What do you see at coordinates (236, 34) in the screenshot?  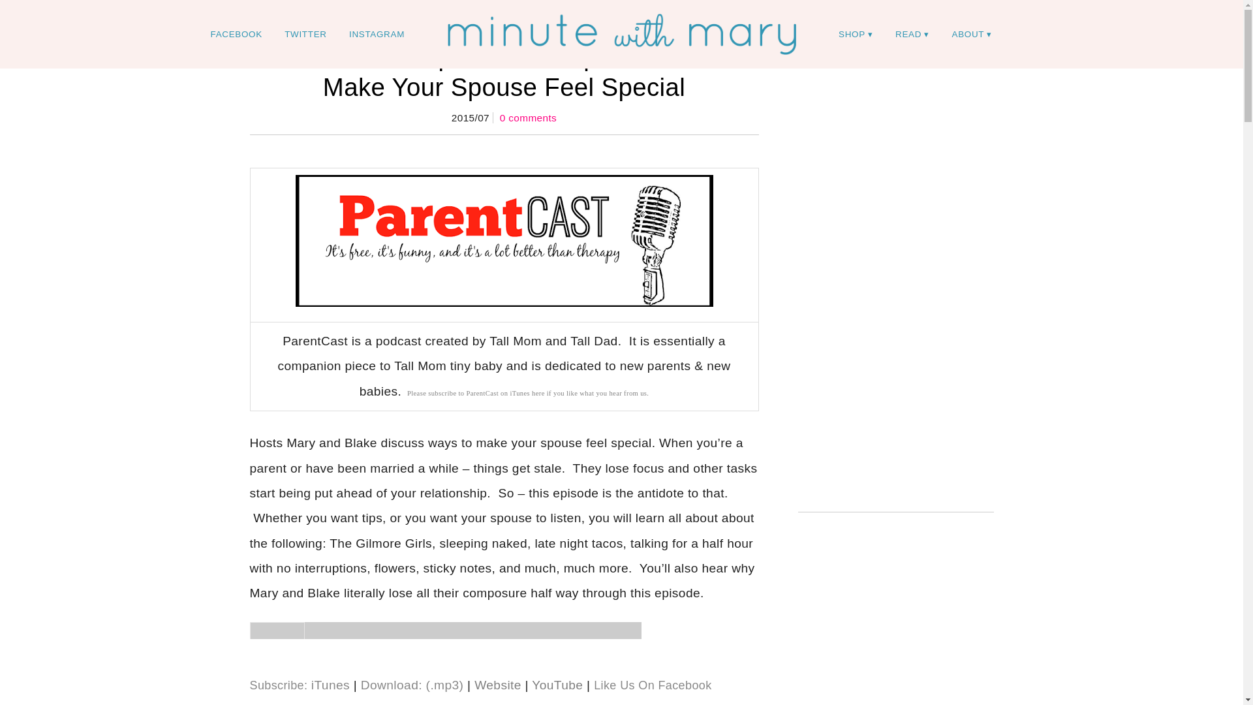 I see `FACEBOOK` at bounding box center [236, 34].